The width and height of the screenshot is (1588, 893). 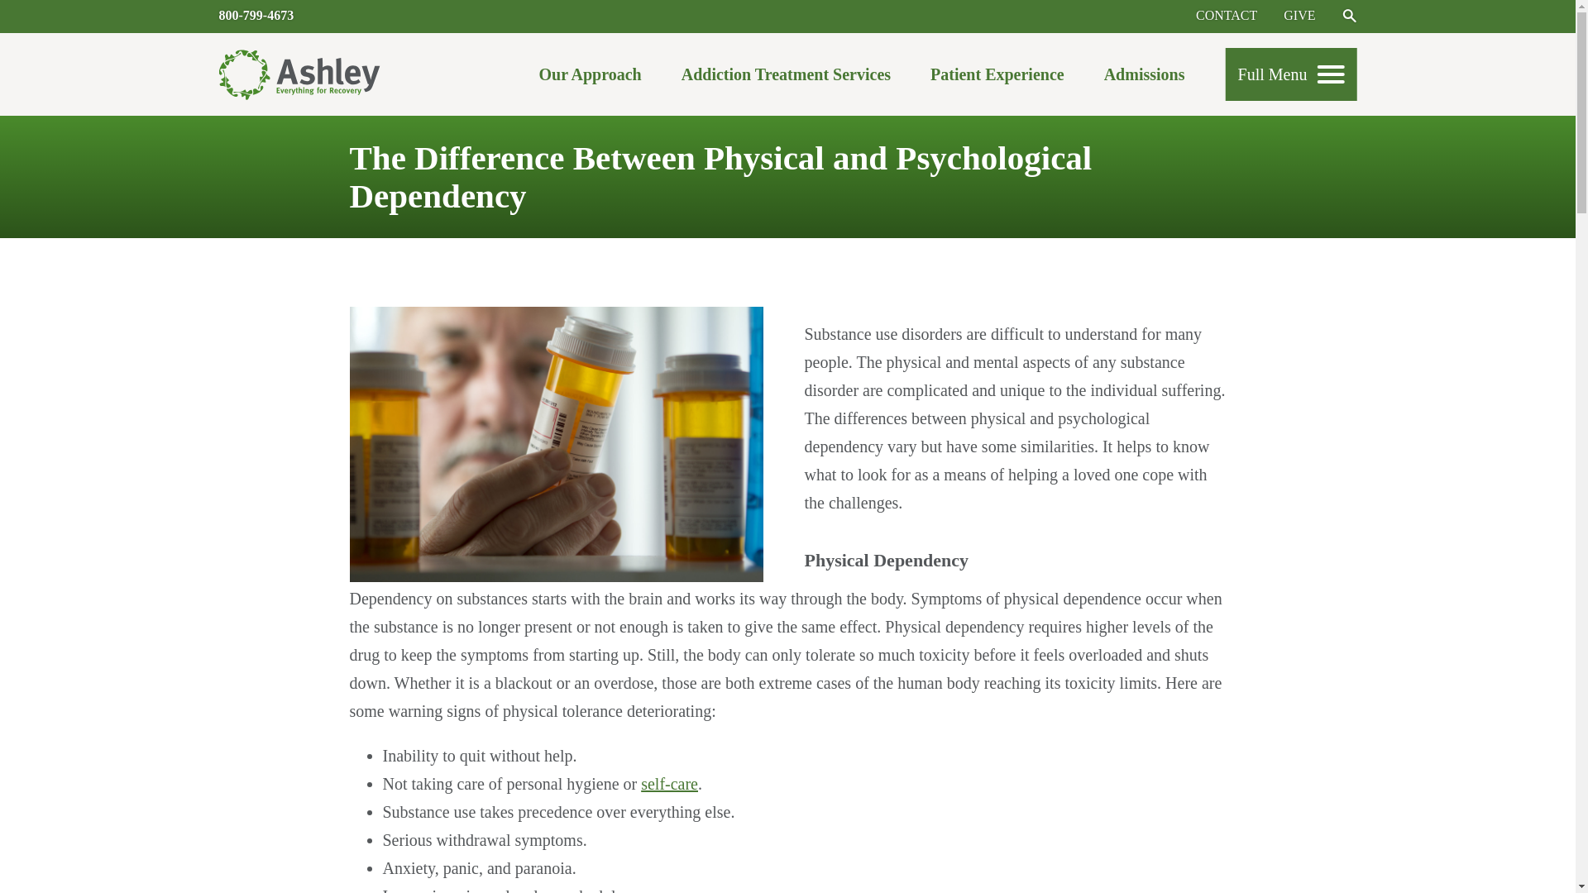 I want to click on Our Approach, so click(x=589, y=79).